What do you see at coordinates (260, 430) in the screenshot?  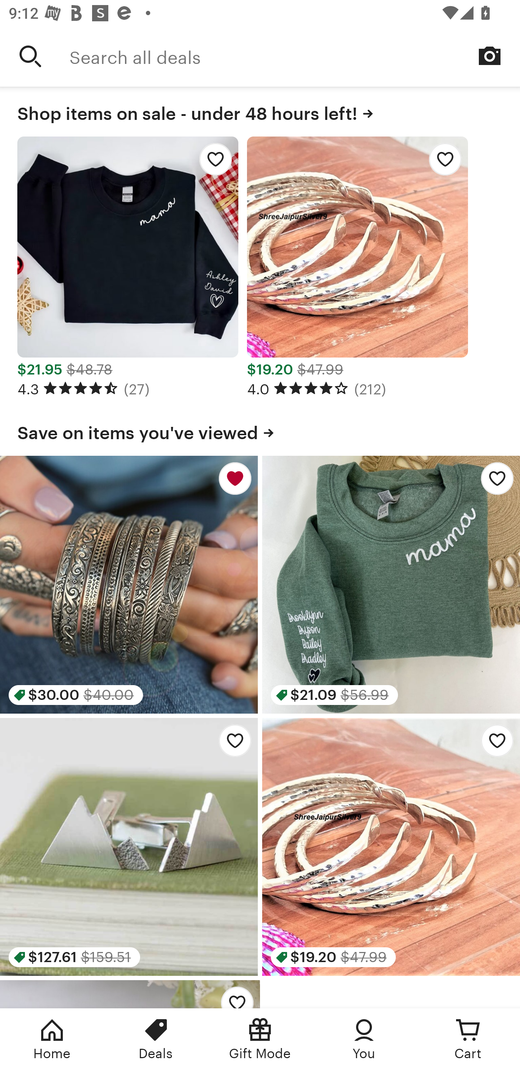 I see `Save on items you've viewed` at bounding box center [260, 430].